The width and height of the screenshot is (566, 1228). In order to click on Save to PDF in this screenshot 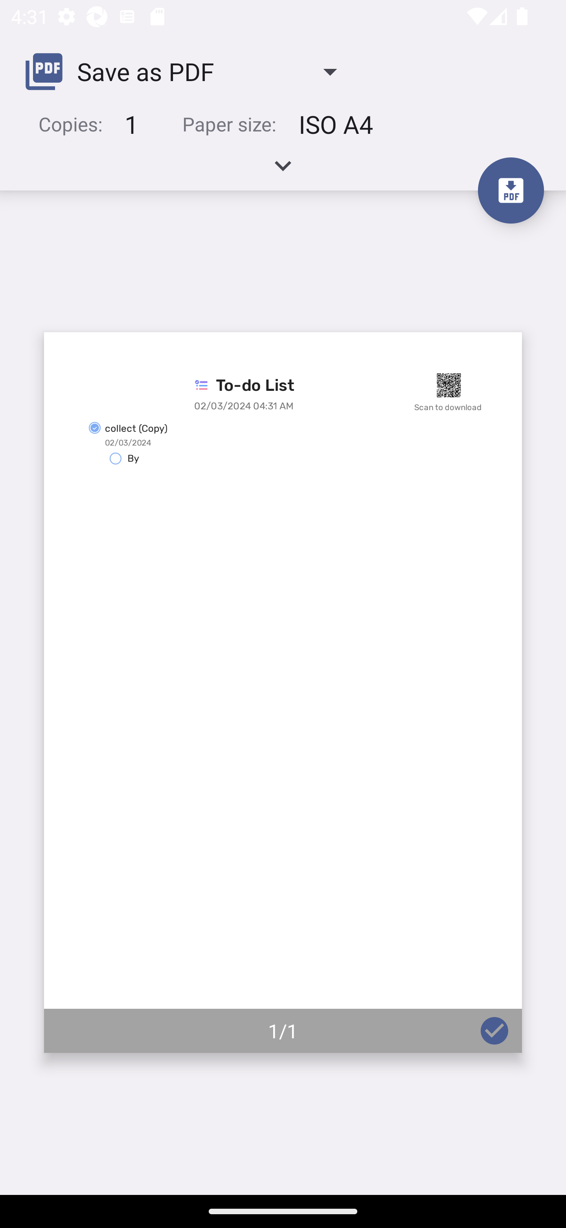, I will do `click(511, 190)`.